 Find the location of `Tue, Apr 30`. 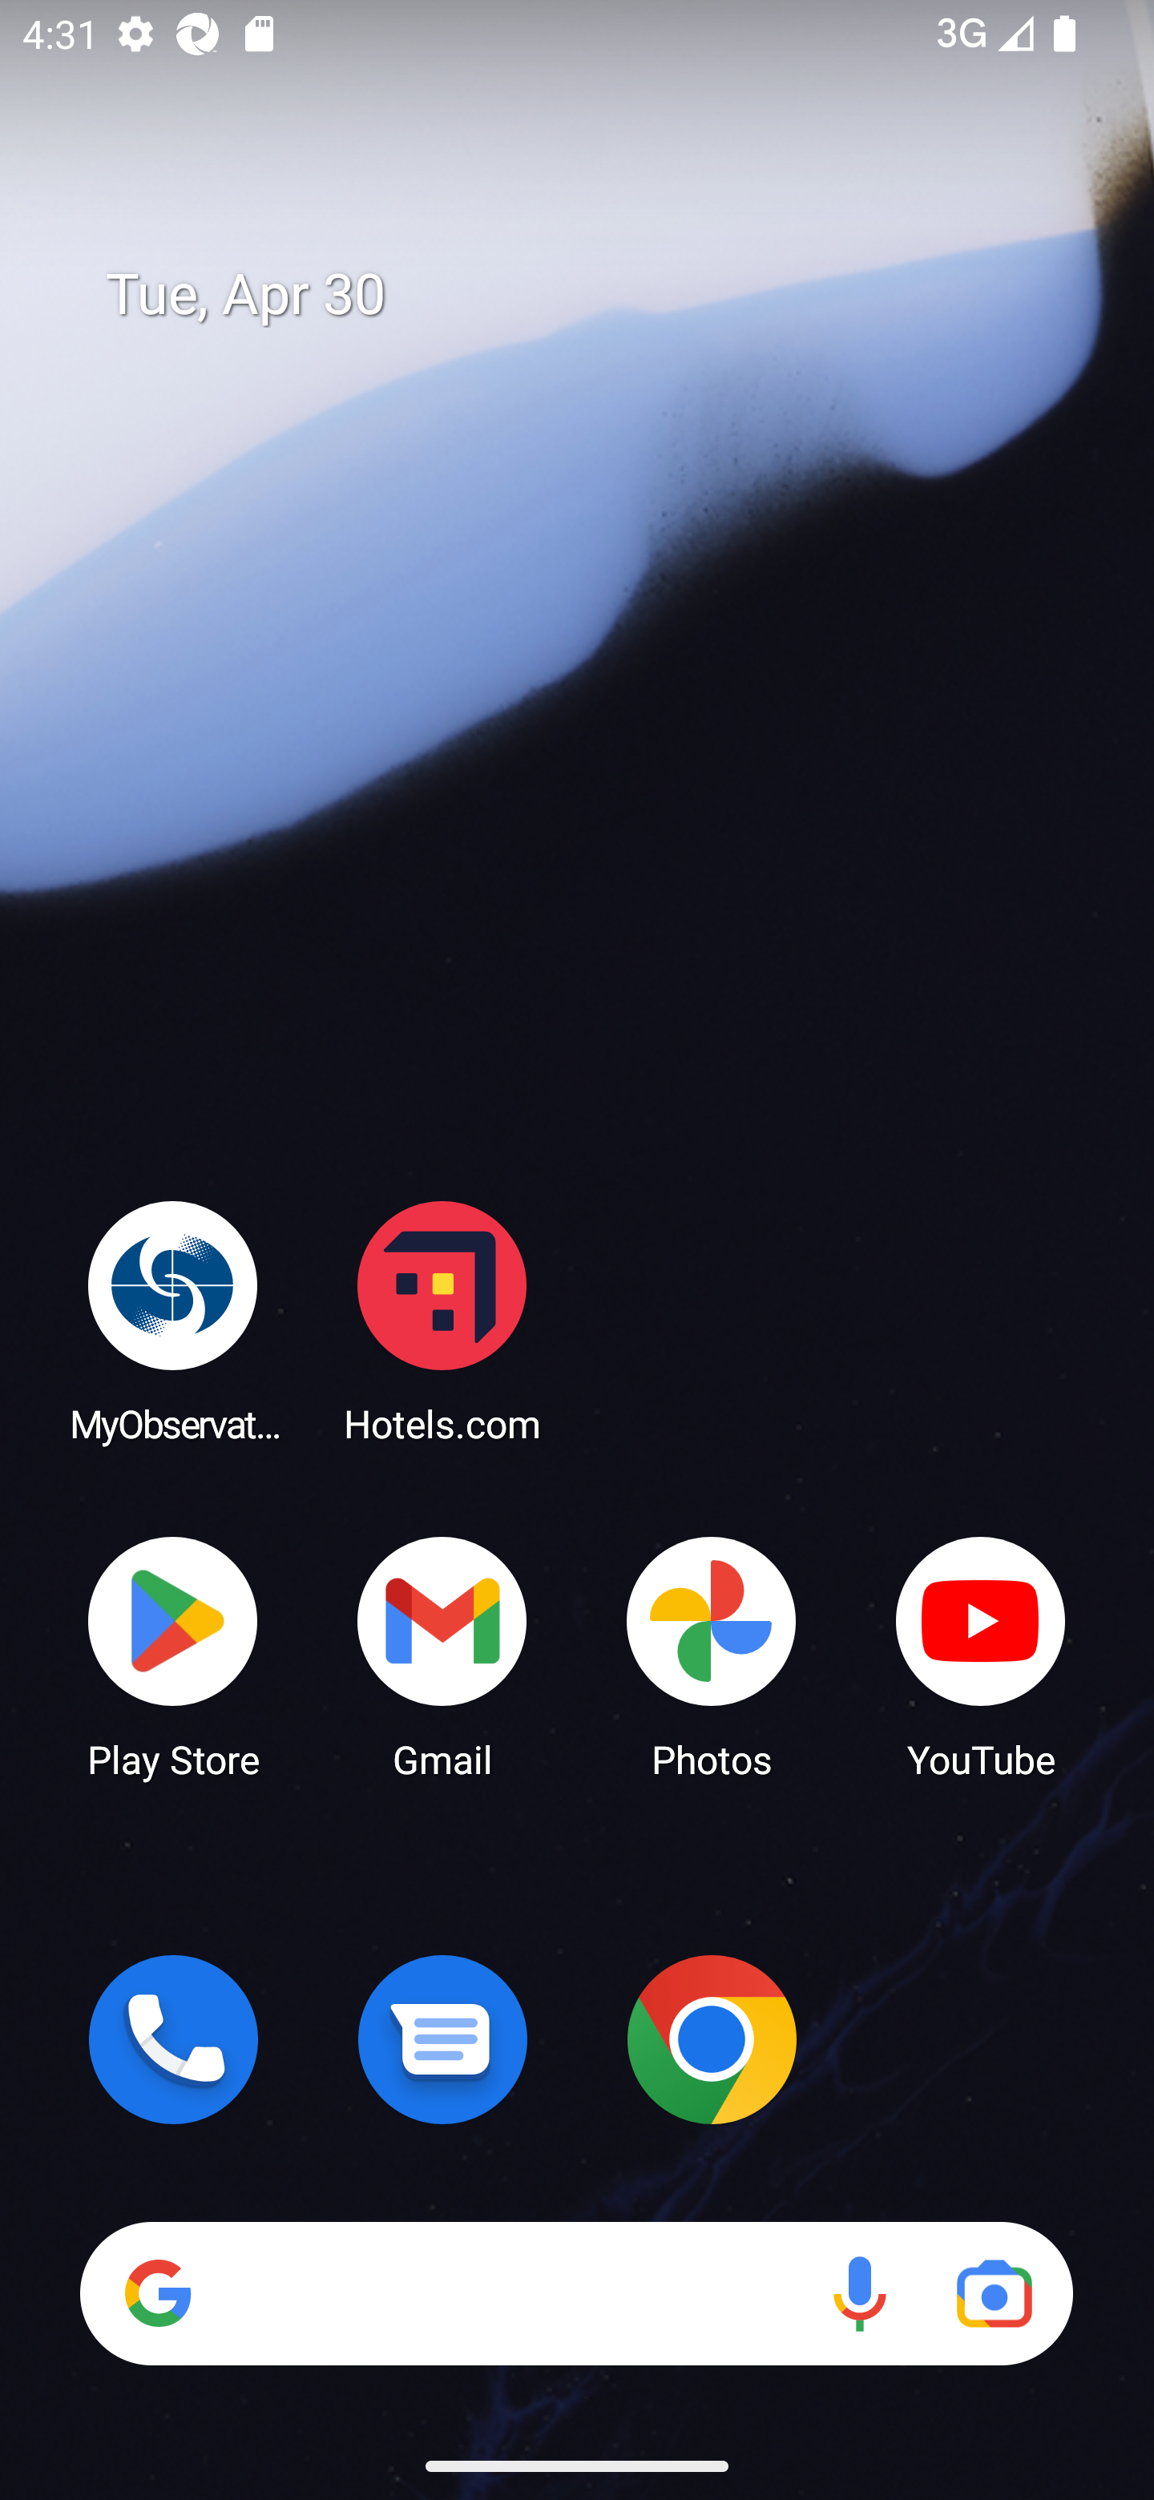

Tue, Apr 30 is located at coordinates (599, 295).